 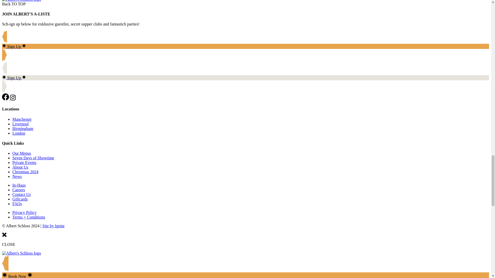 I want to click on Manchester, so click(x=22, y=119).